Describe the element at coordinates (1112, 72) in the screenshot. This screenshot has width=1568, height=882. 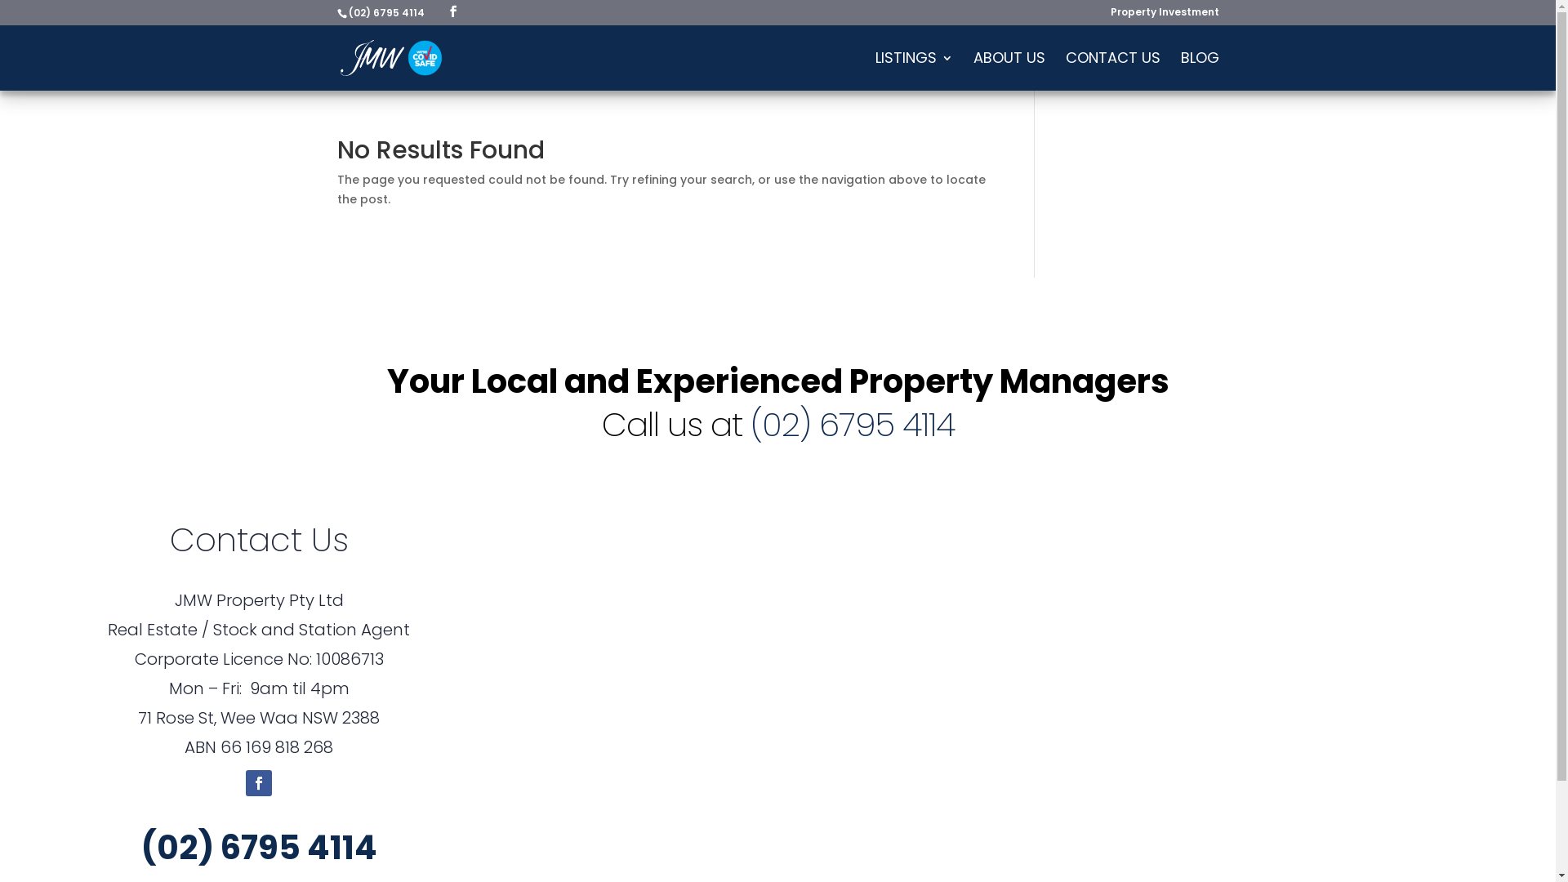
I see `CONTACT US` at that location.